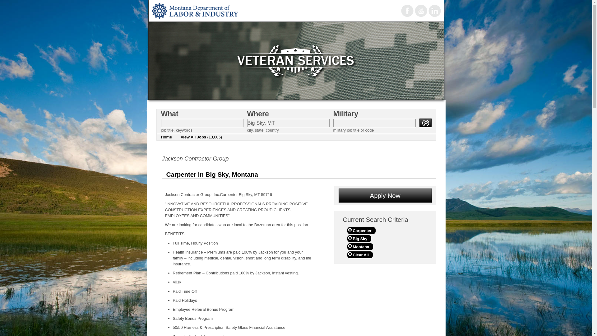  What do you see at coordinates (360, 246) in the screenshot?
I see `Montana` at bounding box center [360, 246].